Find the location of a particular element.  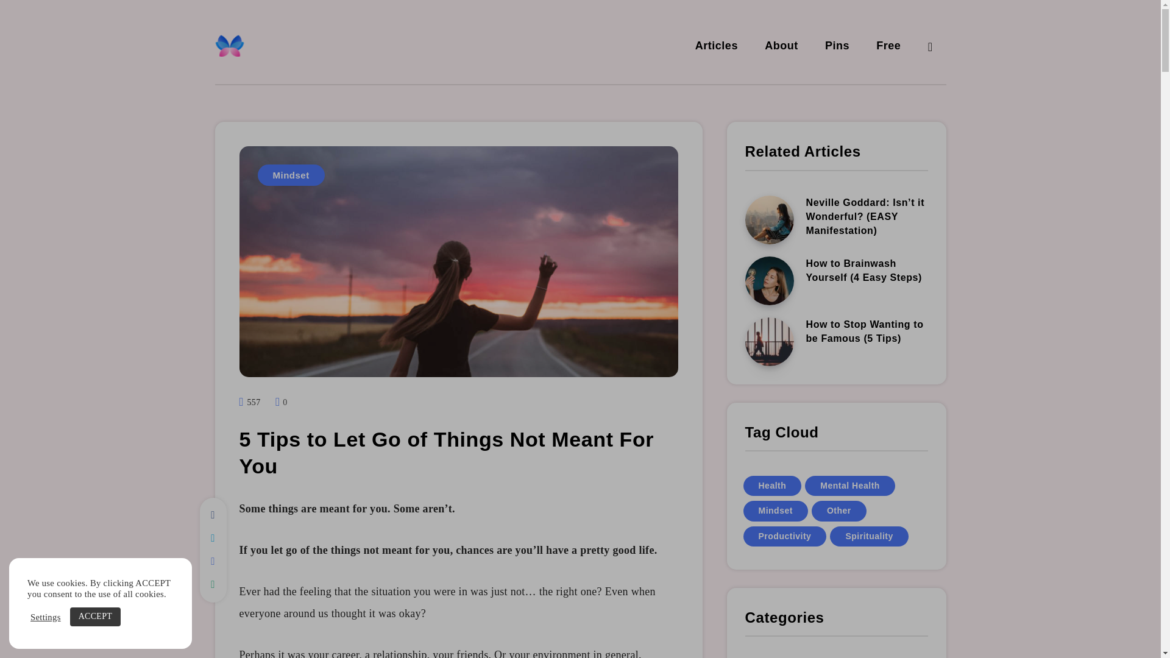

Mindset is located at coordinates (290, 175).